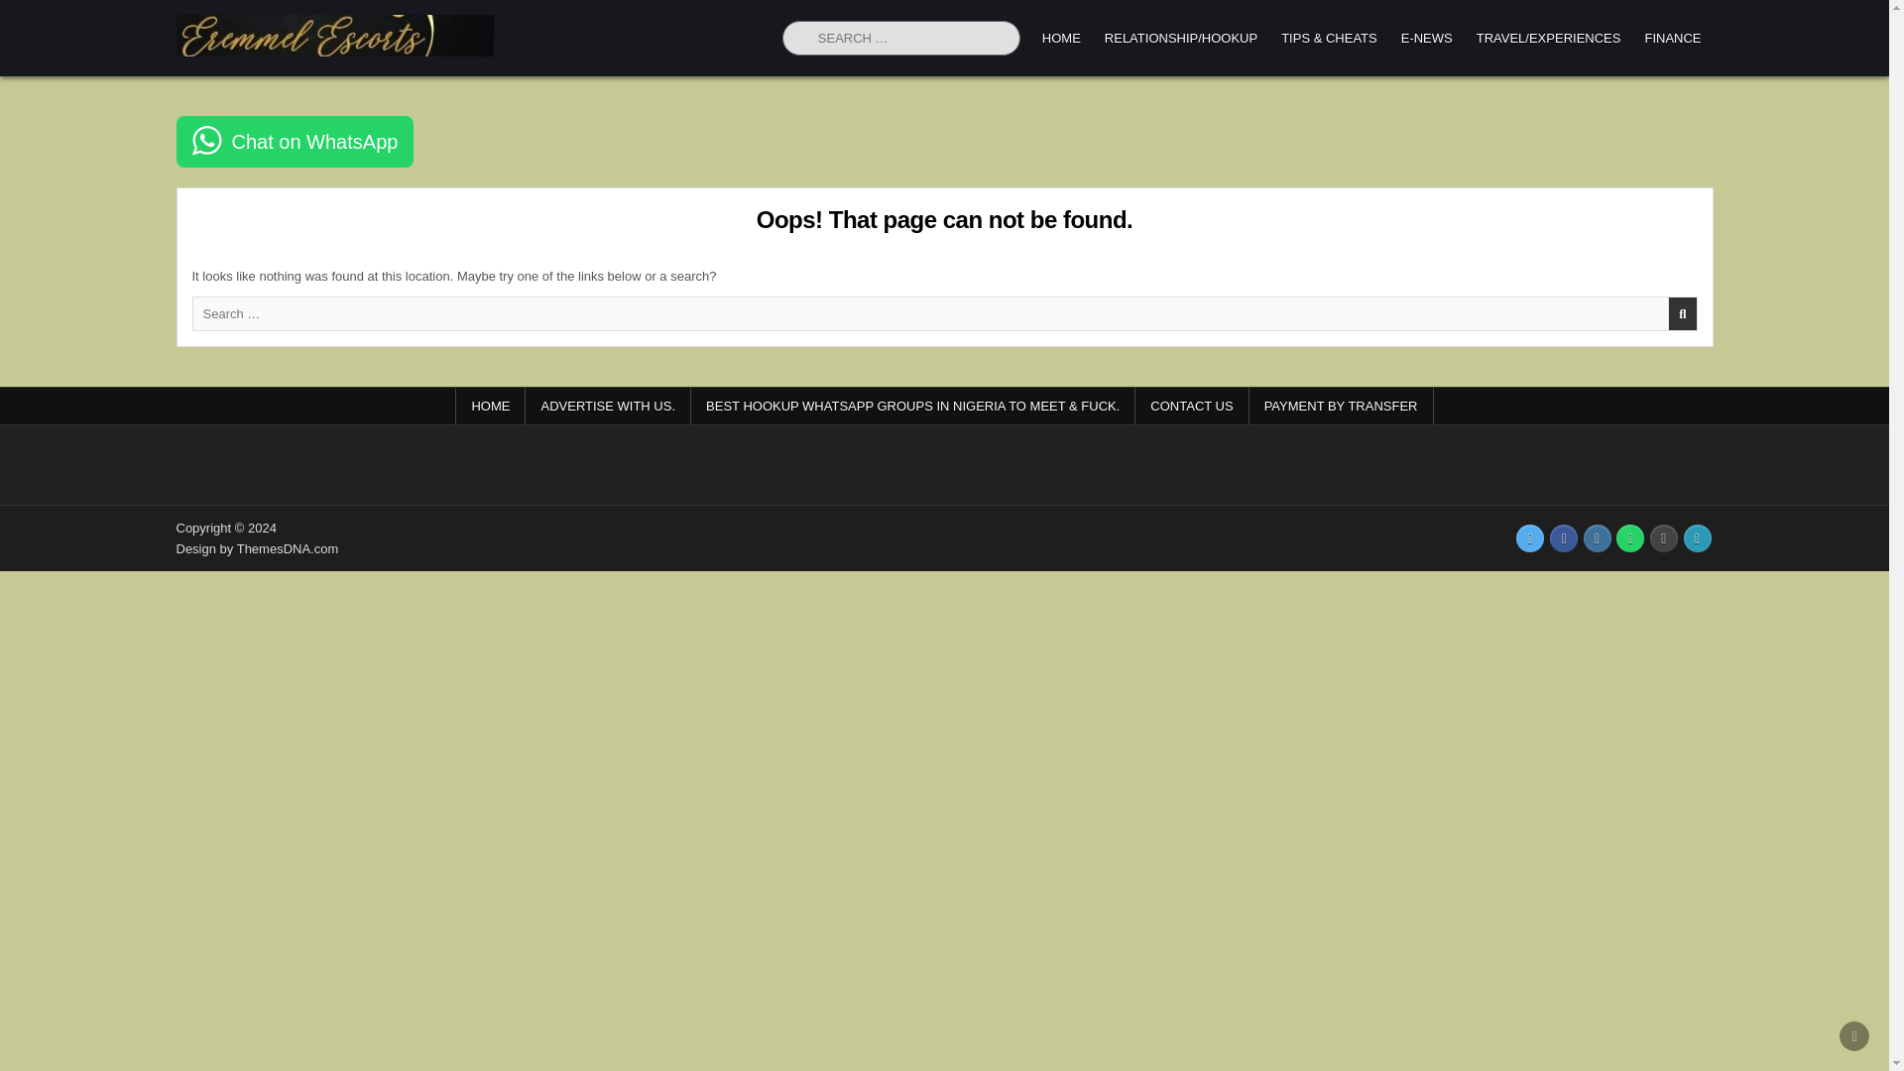 The width and height of the screenshot is (1904, 1071). Describe the element at coordinates (258, 548) in the screenshot. I see `Design by ThemesDNA.com` at that location.